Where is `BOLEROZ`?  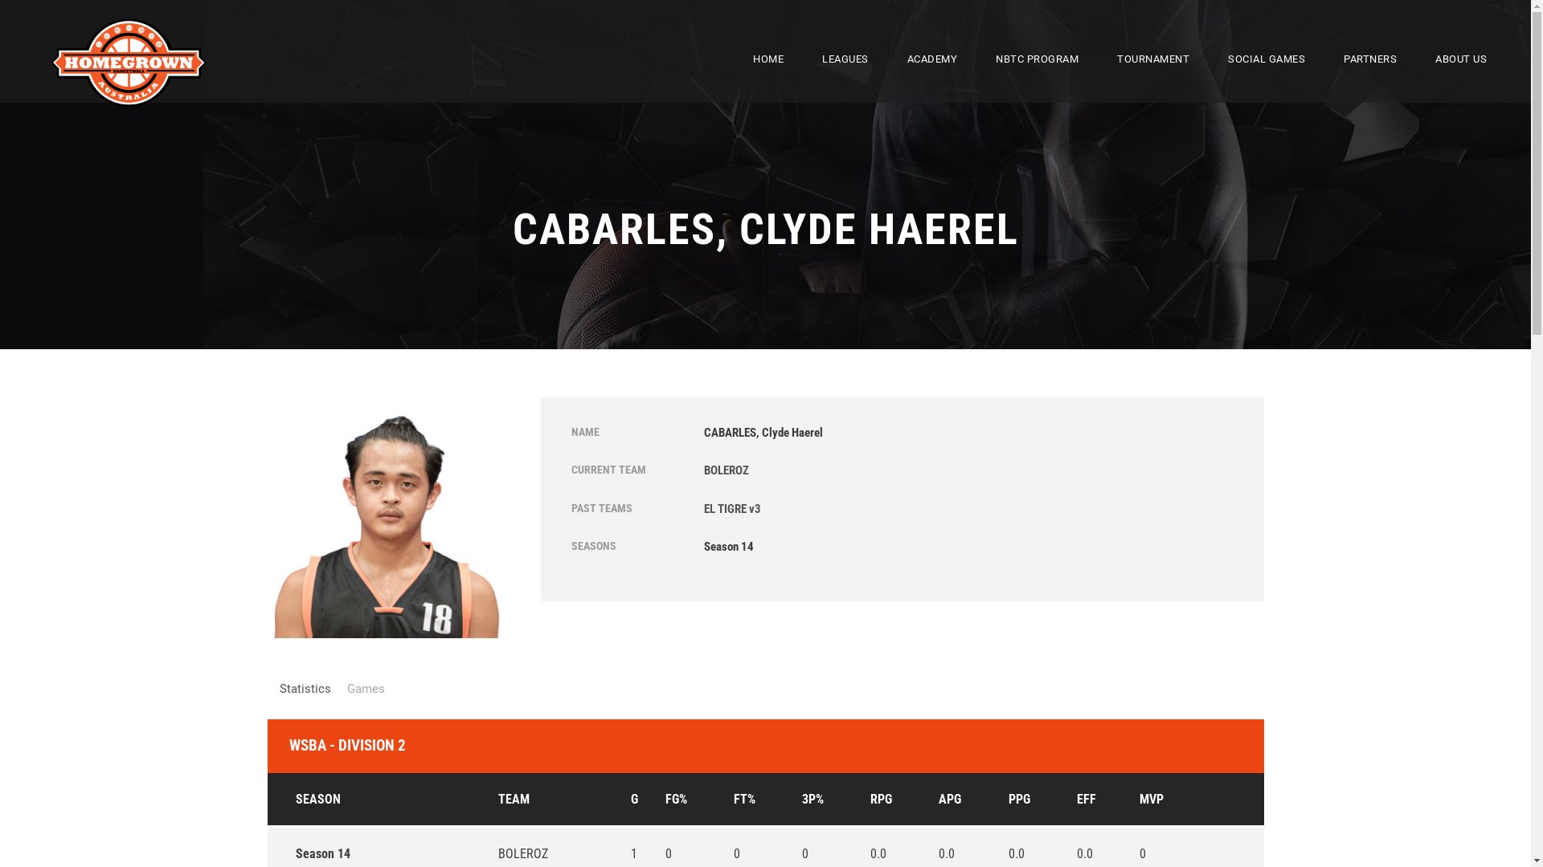 BOLEROZ is located at coordinates (726, 470).